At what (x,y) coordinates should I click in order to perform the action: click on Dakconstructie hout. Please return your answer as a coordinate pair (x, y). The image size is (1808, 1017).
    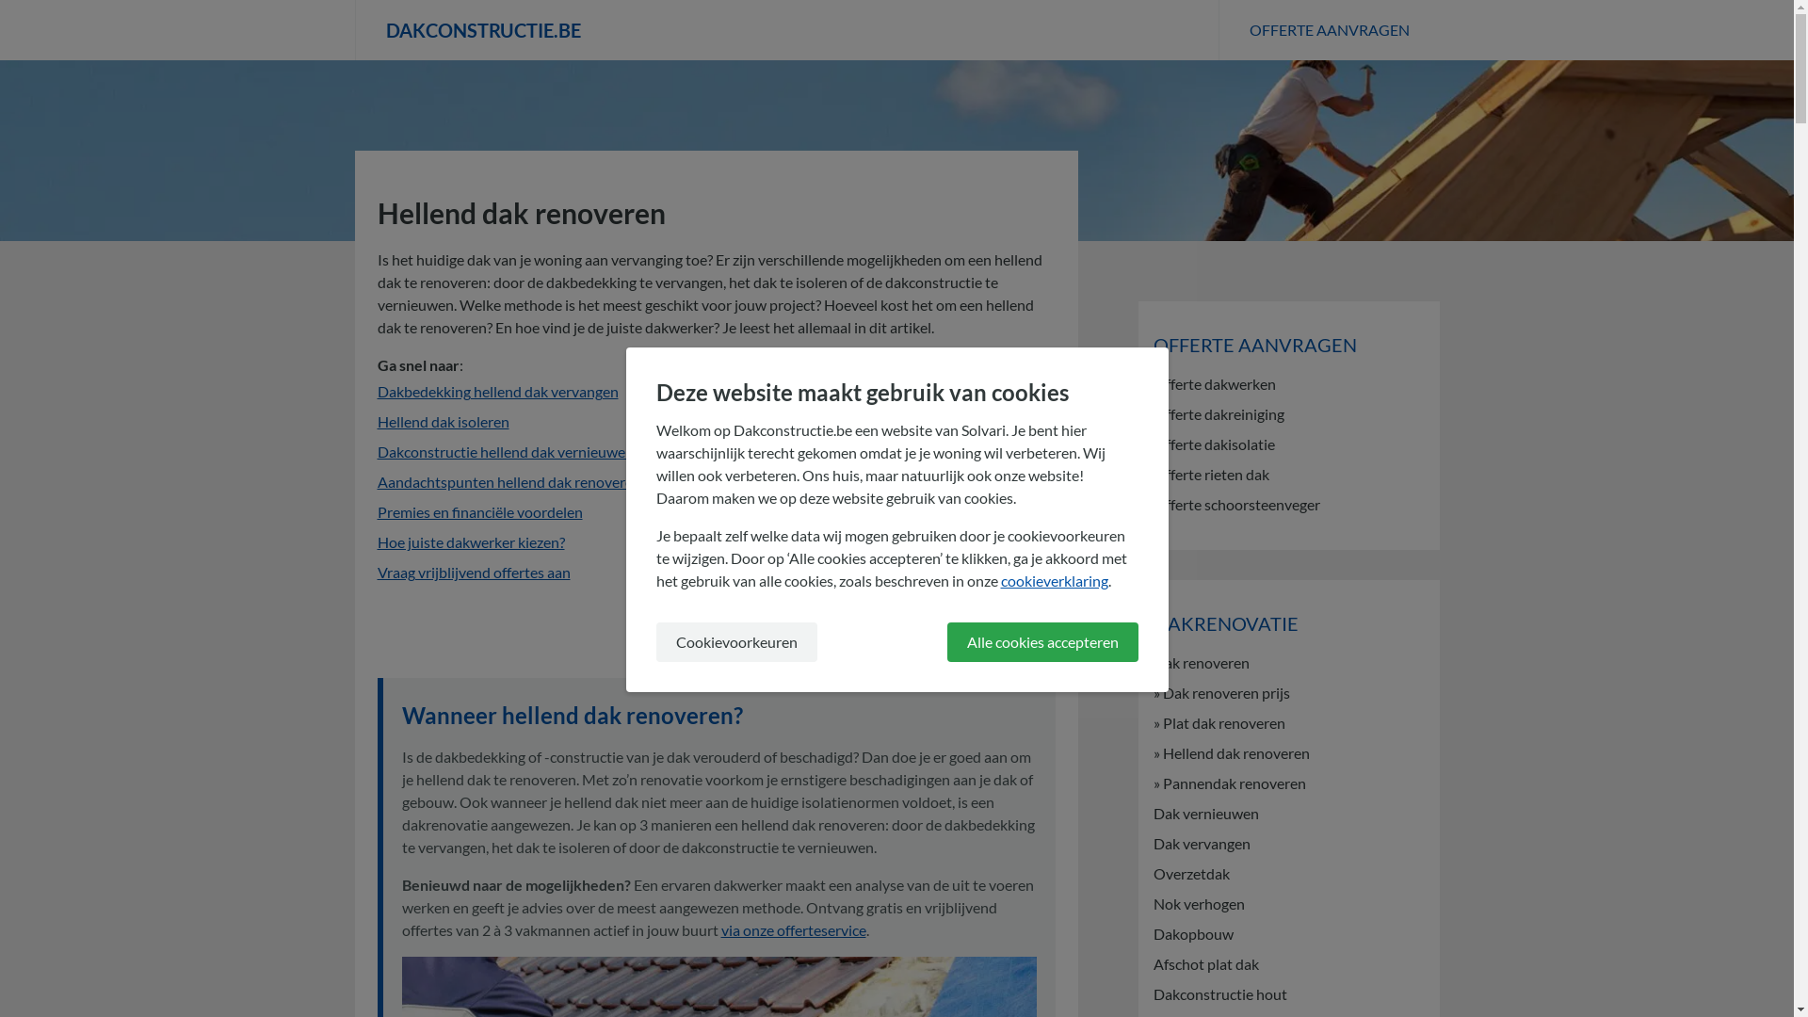
    Looking at the image, I should click on (1288, 994).